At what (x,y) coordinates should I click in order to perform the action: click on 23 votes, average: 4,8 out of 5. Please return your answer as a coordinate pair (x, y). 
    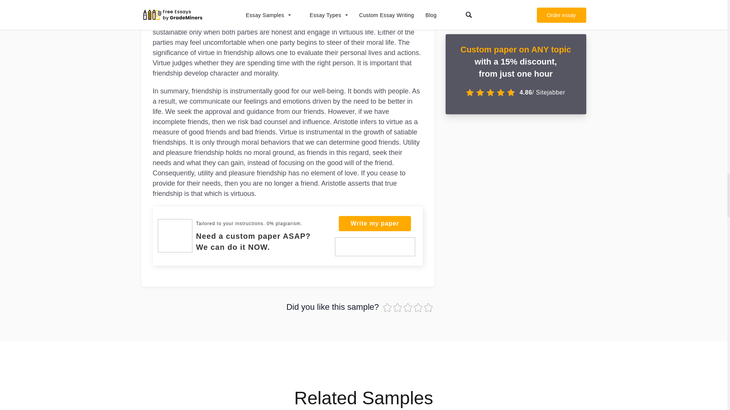
    Looking at the image, I should click on (387, 307).